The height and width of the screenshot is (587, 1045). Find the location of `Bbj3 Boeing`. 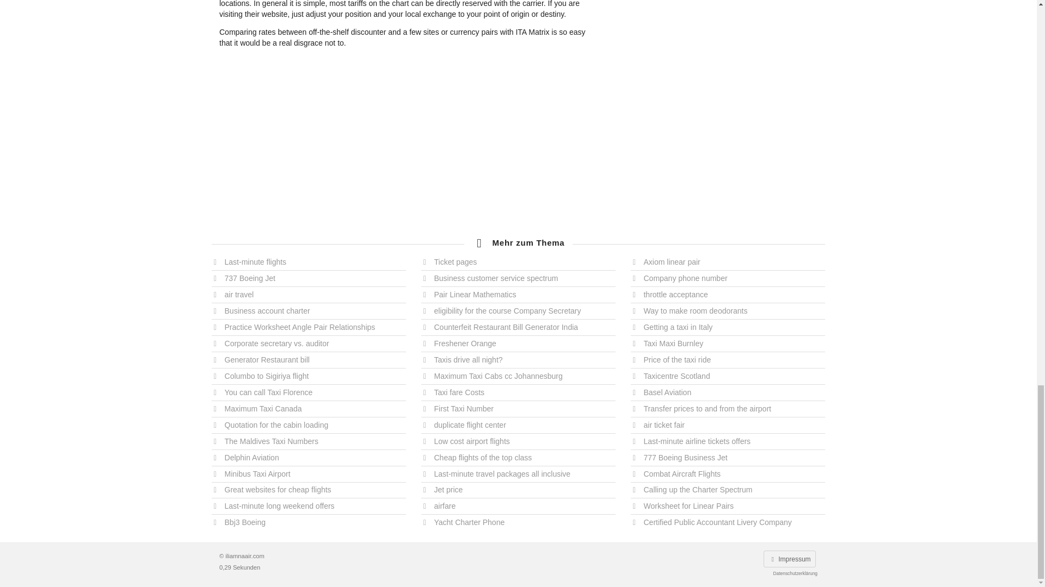

Bbj3 Boeing is located at coordinates (309, 521).